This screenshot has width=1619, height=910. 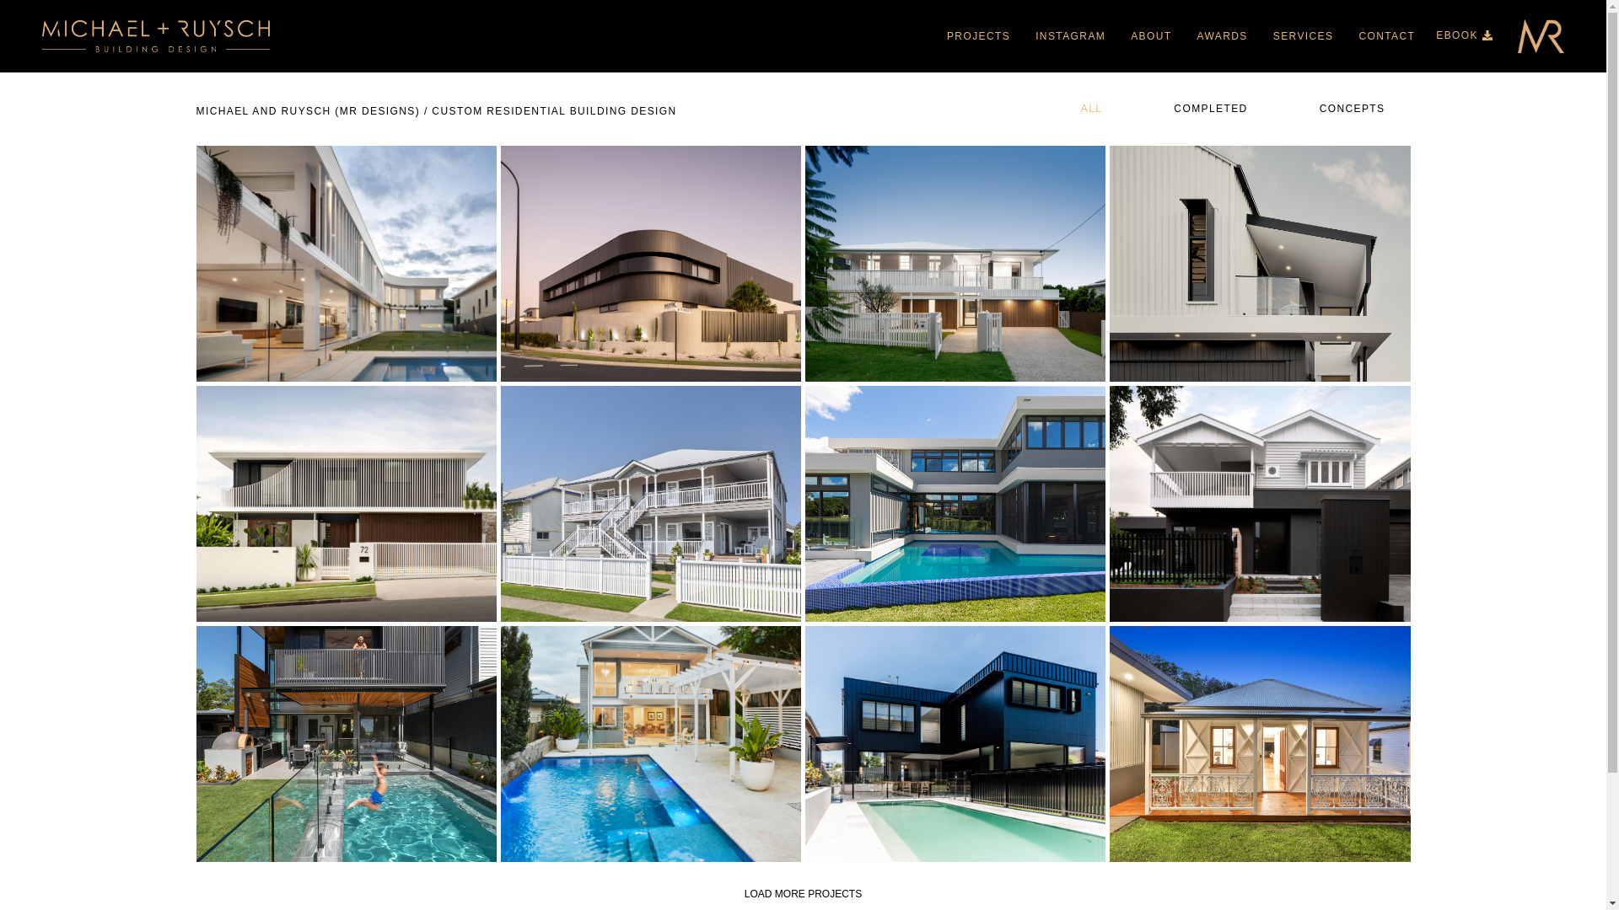 I want to click on CONTACT, so click(x=1386, y=36).